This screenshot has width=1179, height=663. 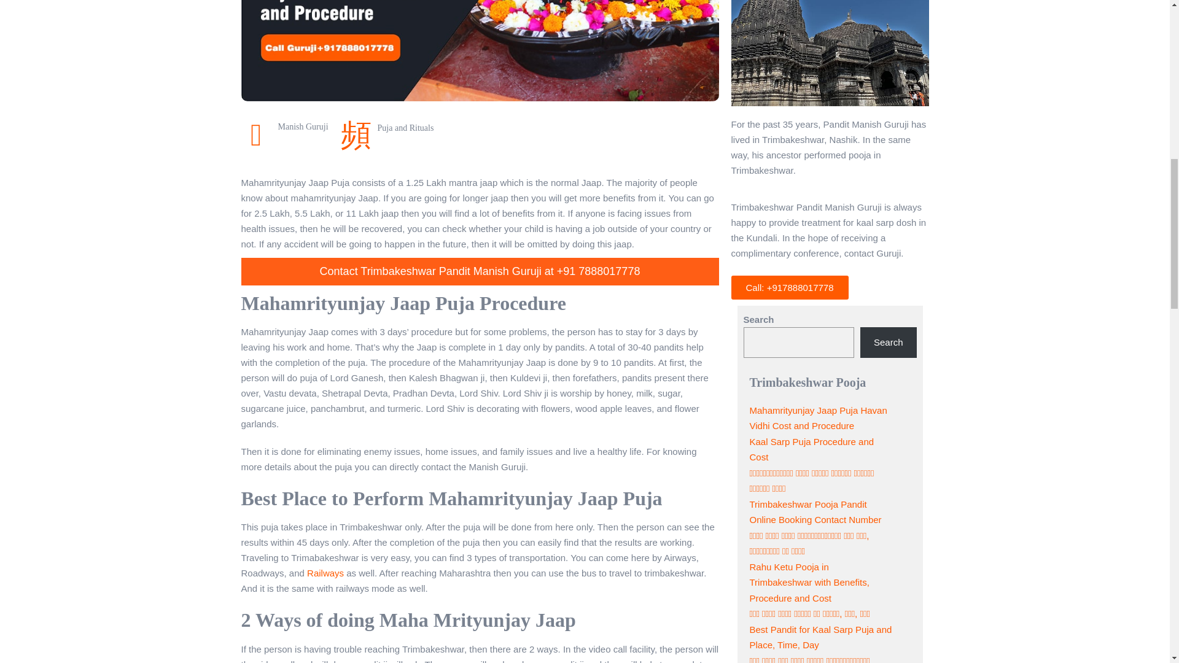 I want to click on Trimbakeshwar Pooja Pandit Online Booking Contact Number, so click(x=814, y=512).